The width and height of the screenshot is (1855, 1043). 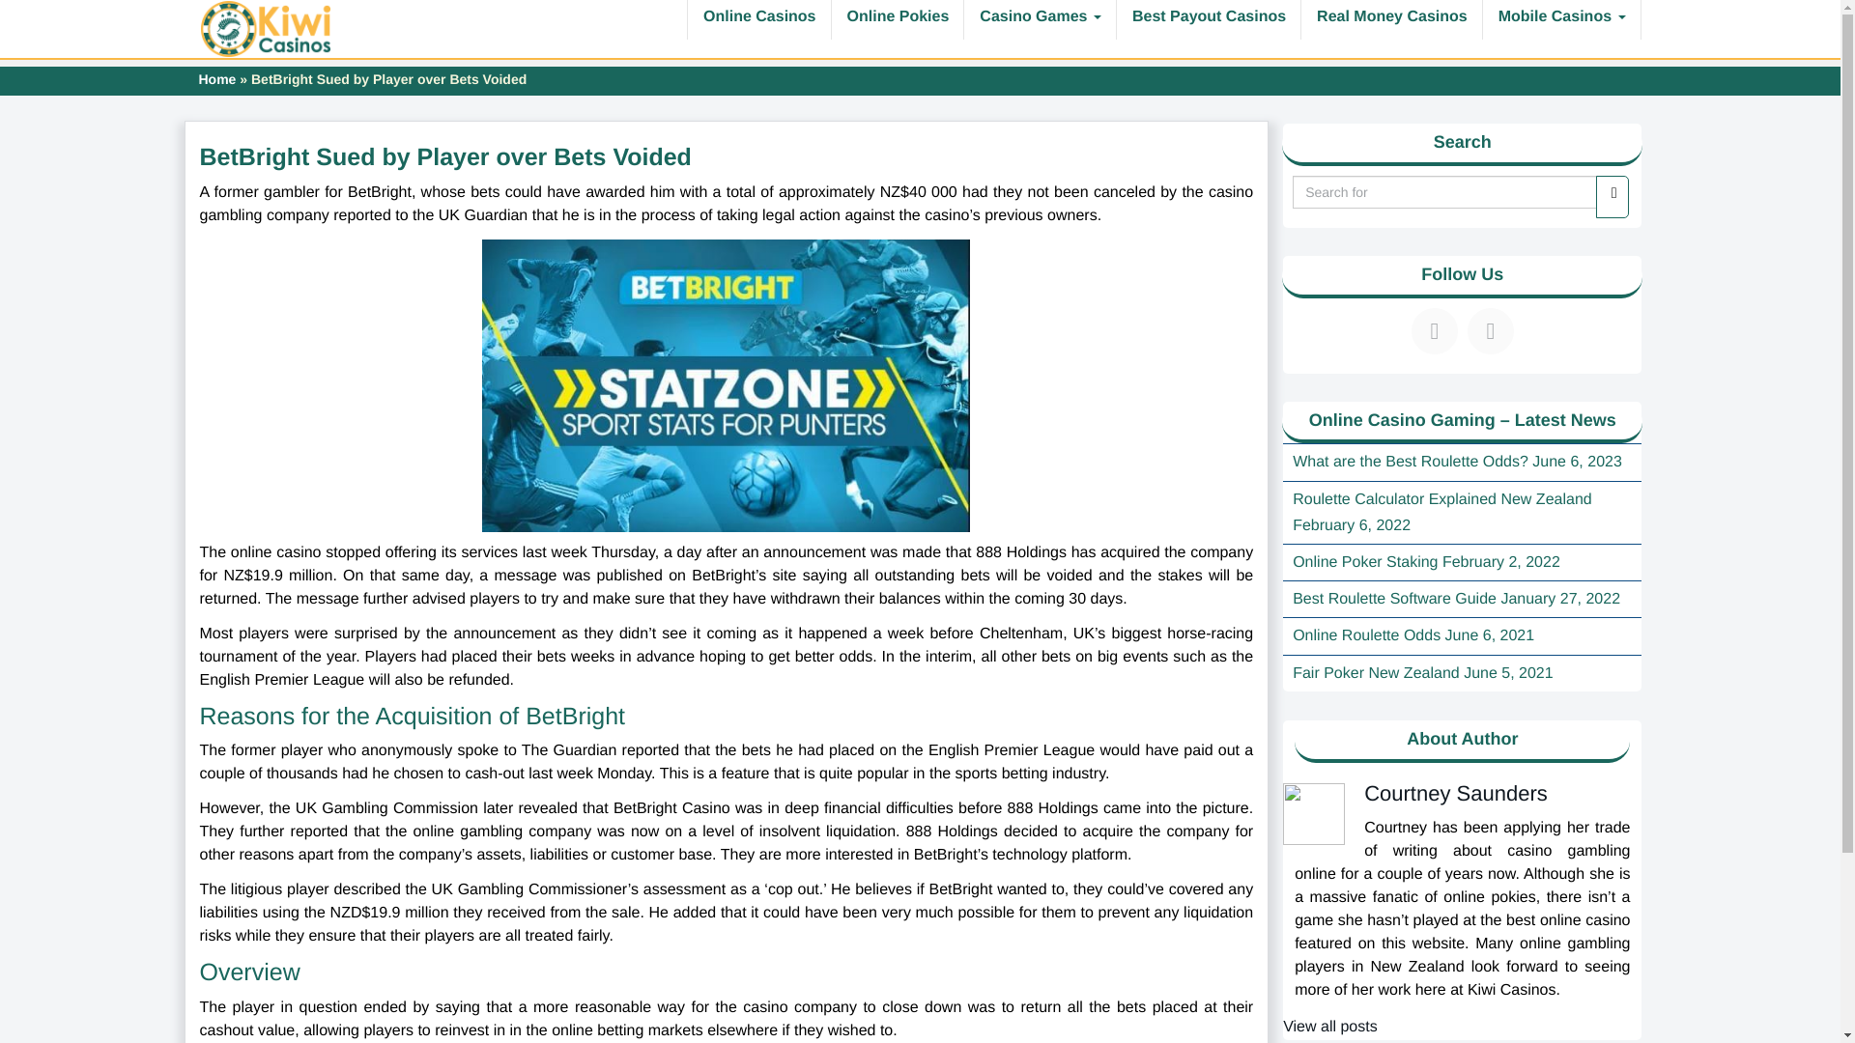 What do you see at coordinates (1455, 792) in the screenshot?
I see `Courtney Saunders` at bounding box center [1455, 792].